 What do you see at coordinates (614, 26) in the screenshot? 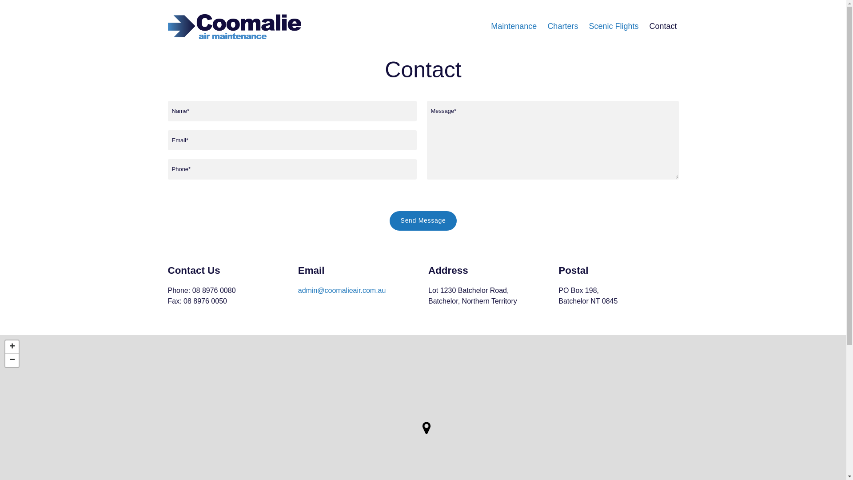
I see `Scenic Flights` at bounding box center [614, 26].